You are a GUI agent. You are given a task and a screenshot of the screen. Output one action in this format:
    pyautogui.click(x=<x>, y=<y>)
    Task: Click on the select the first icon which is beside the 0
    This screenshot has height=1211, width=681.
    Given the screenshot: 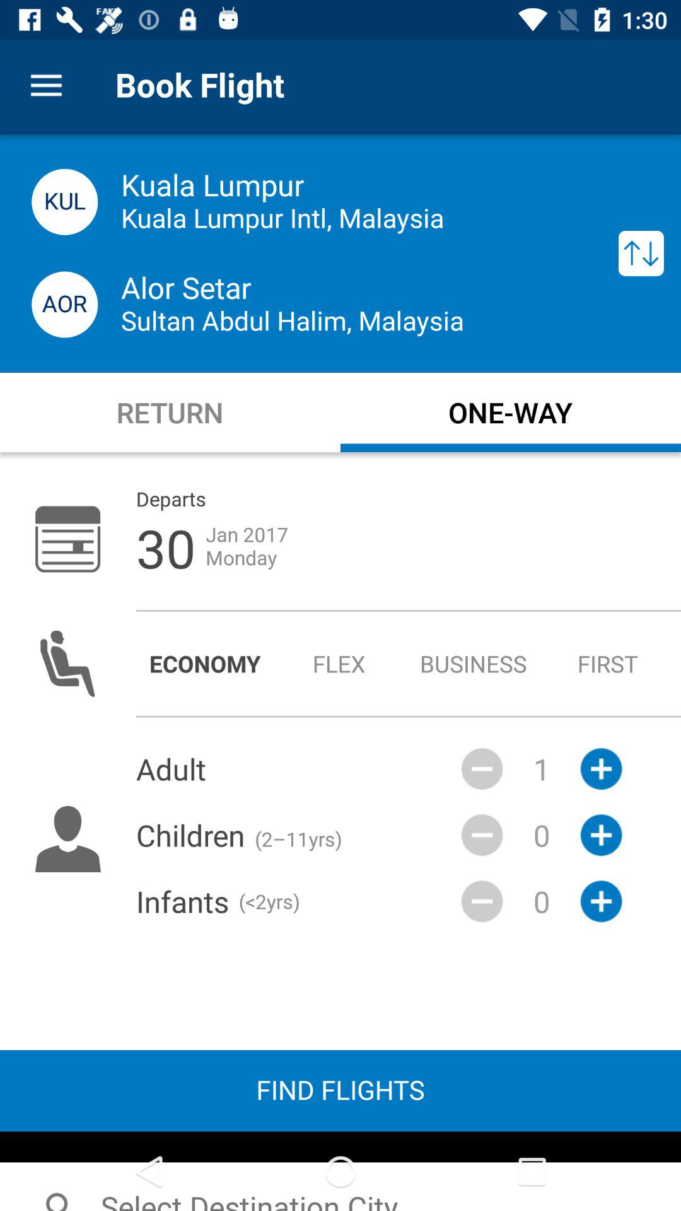 What is the action you would take?
    pyautogui.click(x=482, y=835)
    